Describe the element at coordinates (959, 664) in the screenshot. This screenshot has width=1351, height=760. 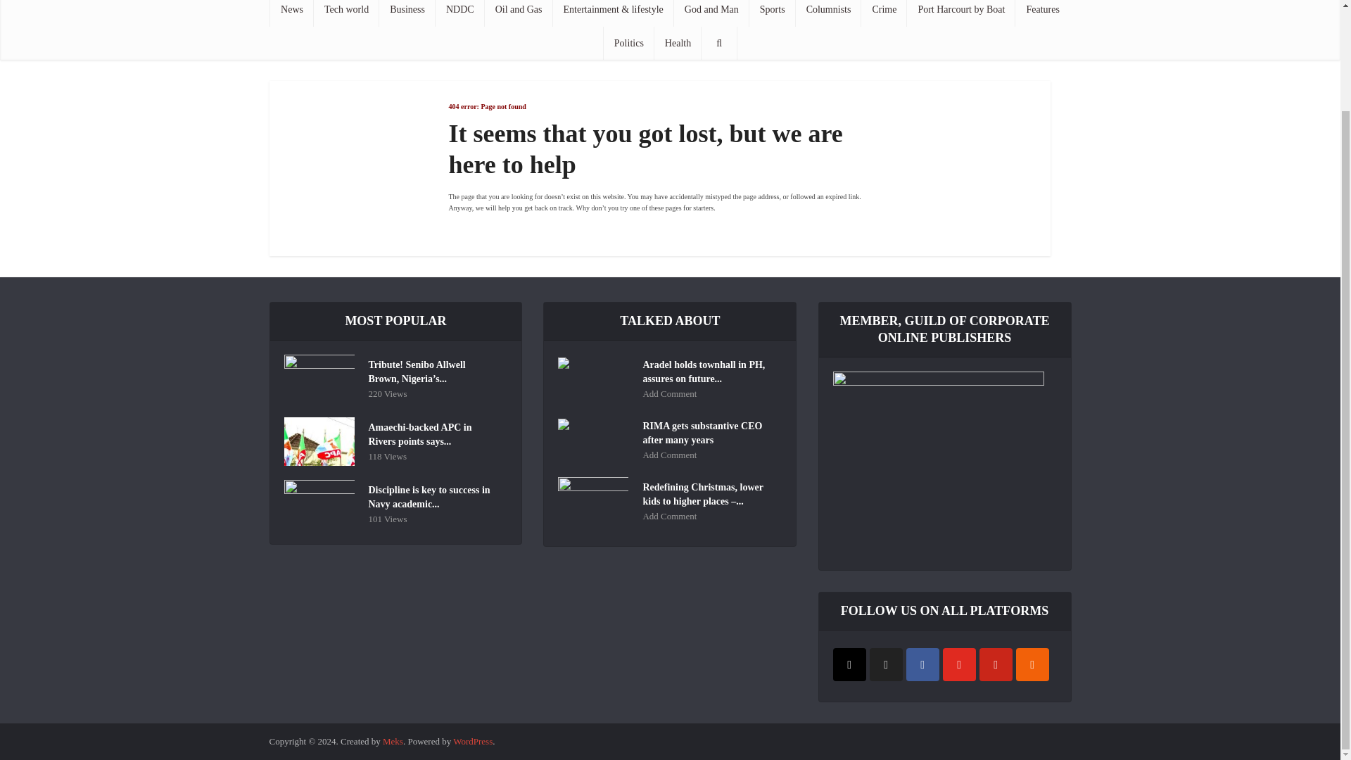
I see `YouTube` at that location.